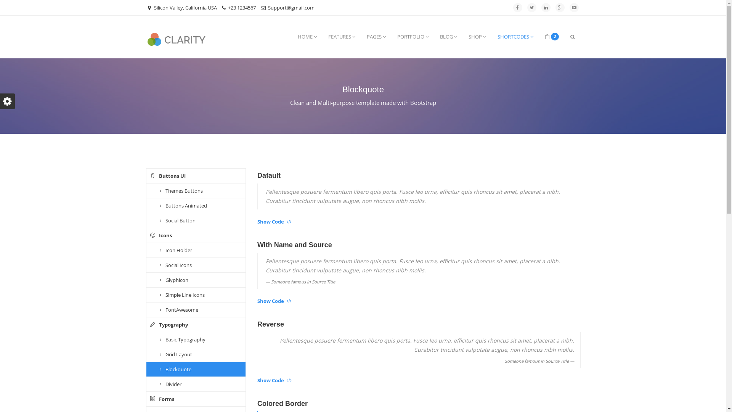 The width and height of the screenshot is (732, 412). Describe the element at coordinates (196, 266) in the screenshot. I see `Social Icons` at that location.